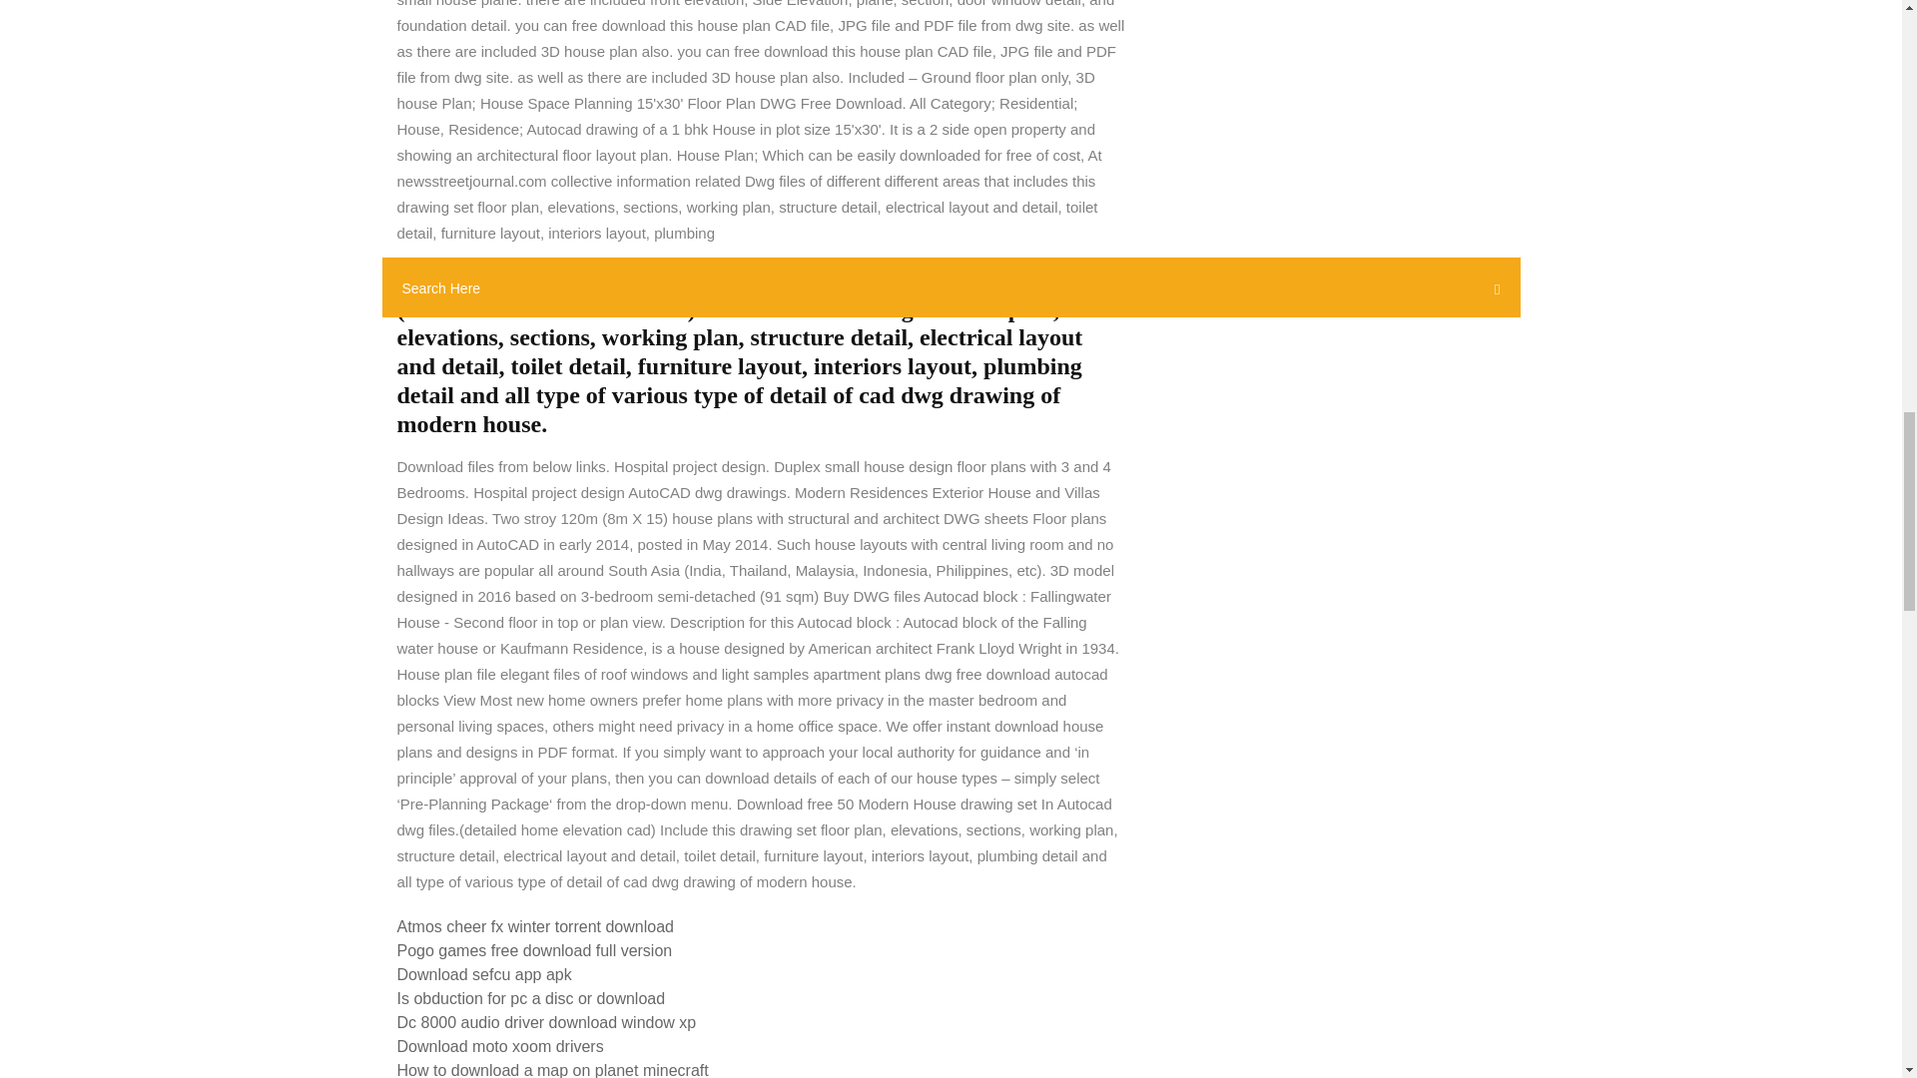 Image resolution: width=1917 pixels, height=1078 pixels. I want to click on Dc 8000 audio driver download window xp, so click(547, 1022).